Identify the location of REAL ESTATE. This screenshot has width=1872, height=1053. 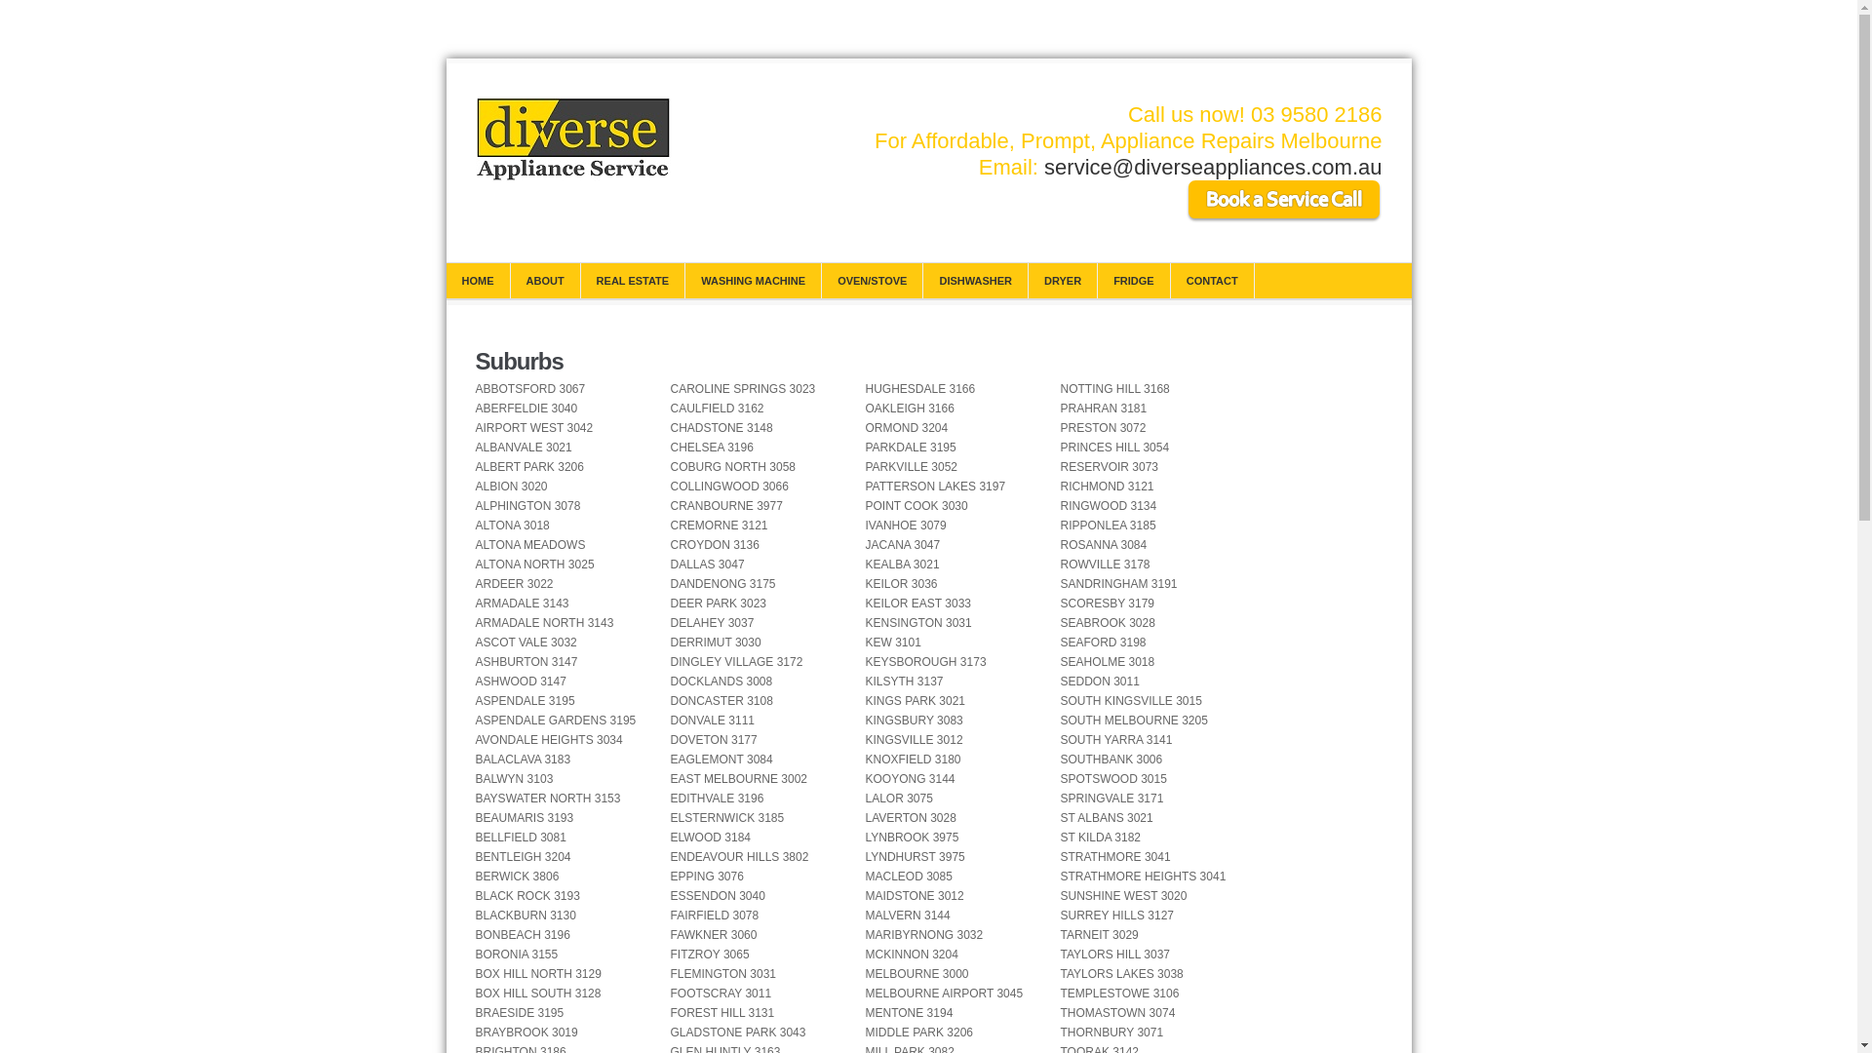
(634, 281).